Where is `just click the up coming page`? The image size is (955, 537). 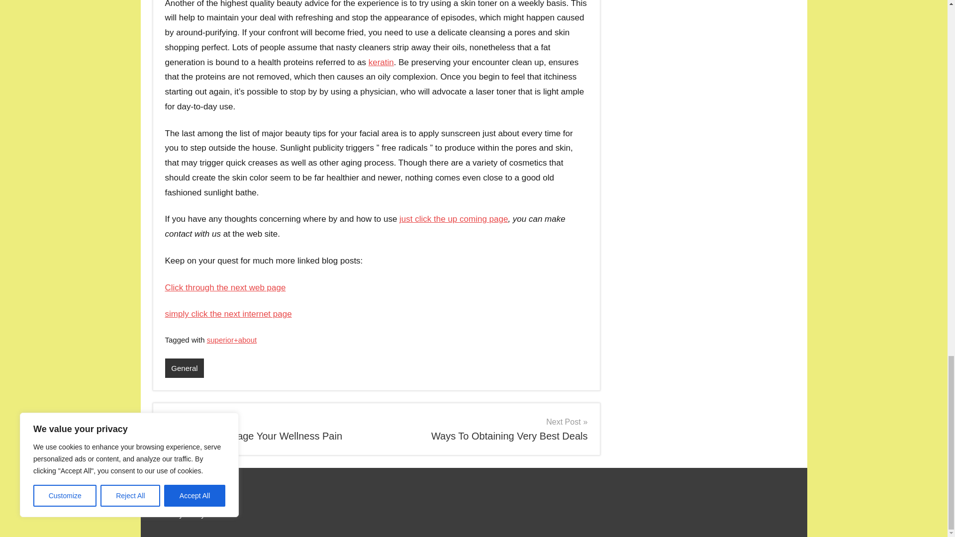
just click the up coming page is located at coordinates (229, 314).